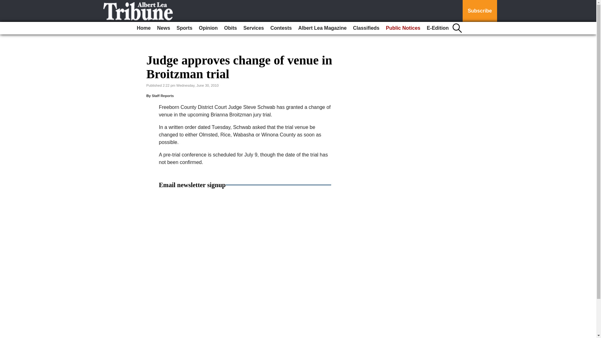  What do you see at coordinates (163, 28) in the screenshot?
I see `News` at bounding box center [163, 28].